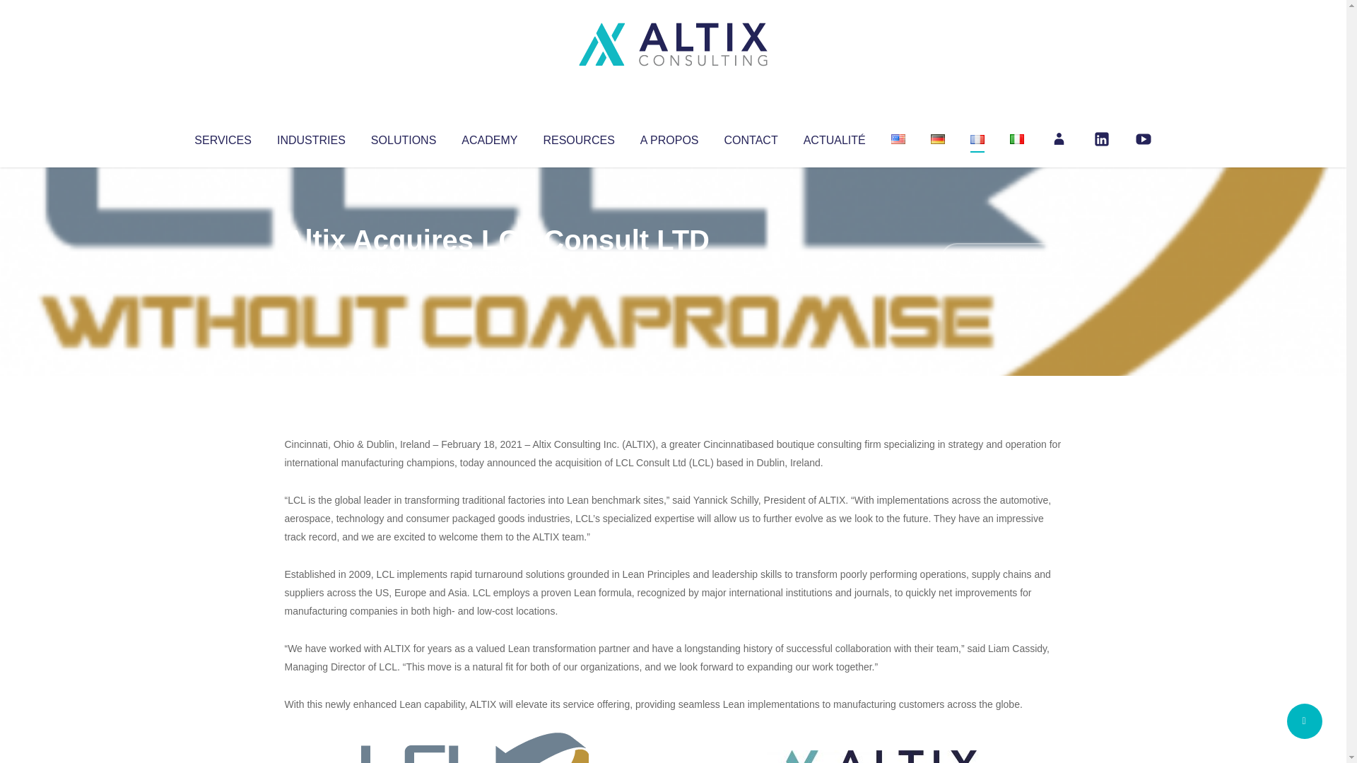  I want to click on No Comments, so click(1001, 259).